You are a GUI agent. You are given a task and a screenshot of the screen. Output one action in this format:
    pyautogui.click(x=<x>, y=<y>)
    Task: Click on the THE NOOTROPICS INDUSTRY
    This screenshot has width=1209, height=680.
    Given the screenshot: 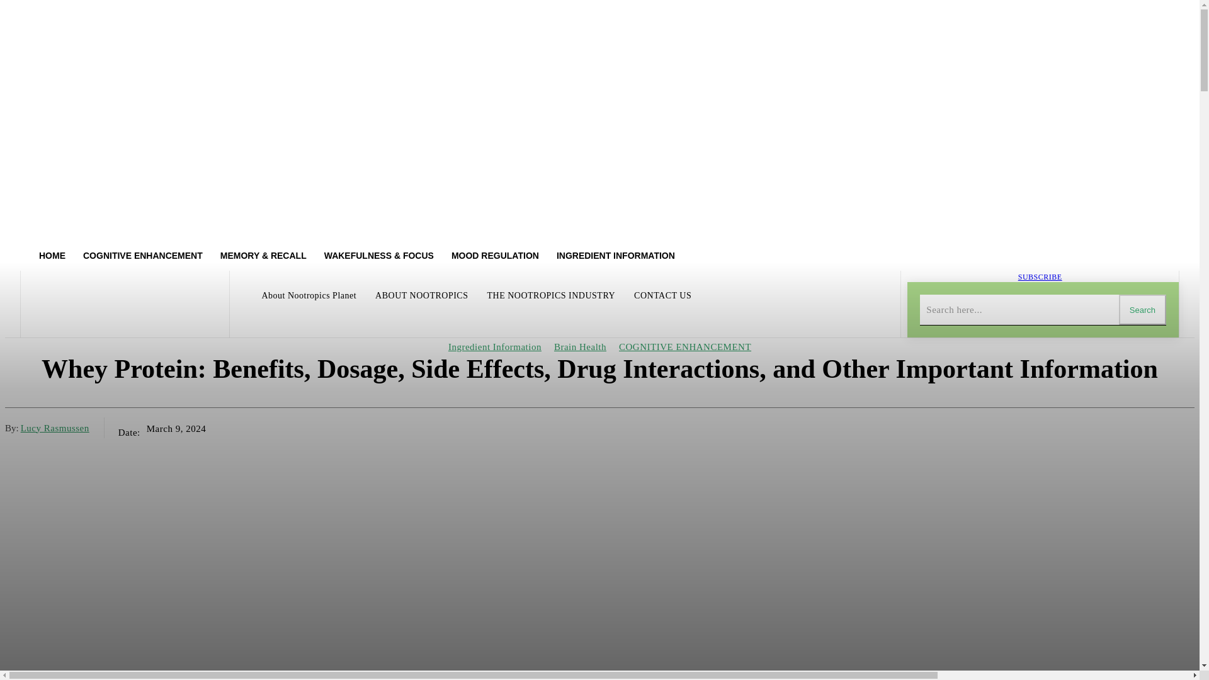 What is the action you would take?
    pyautogui.click(x=550, y=295)
    